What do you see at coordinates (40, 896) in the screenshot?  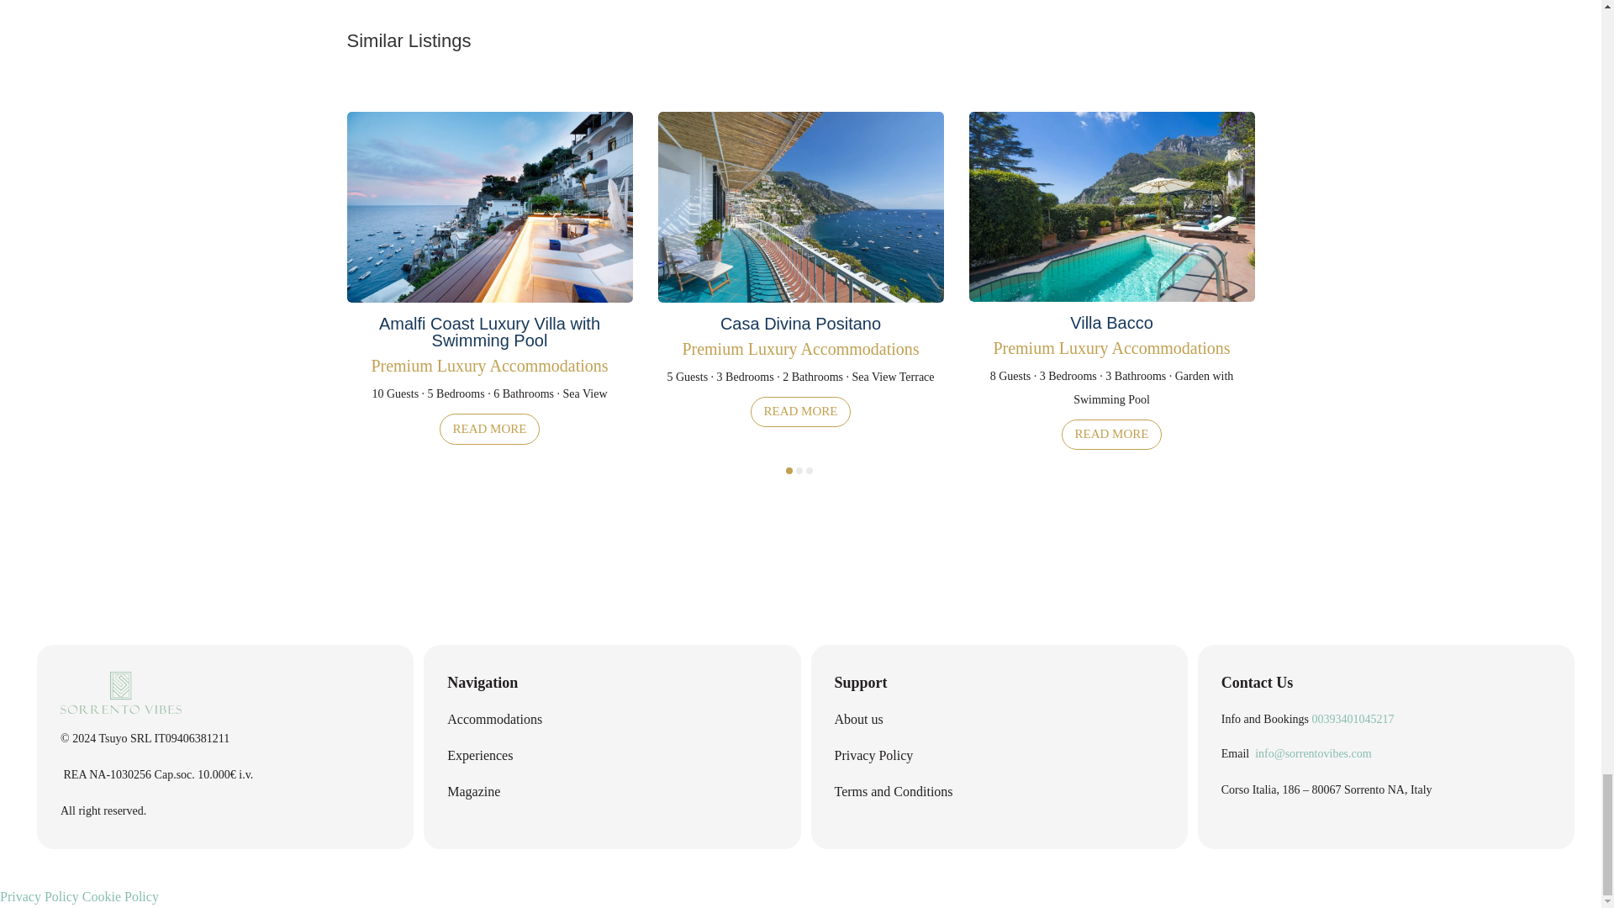 I see `Privacy Policy` at bounding box center [40, 896].